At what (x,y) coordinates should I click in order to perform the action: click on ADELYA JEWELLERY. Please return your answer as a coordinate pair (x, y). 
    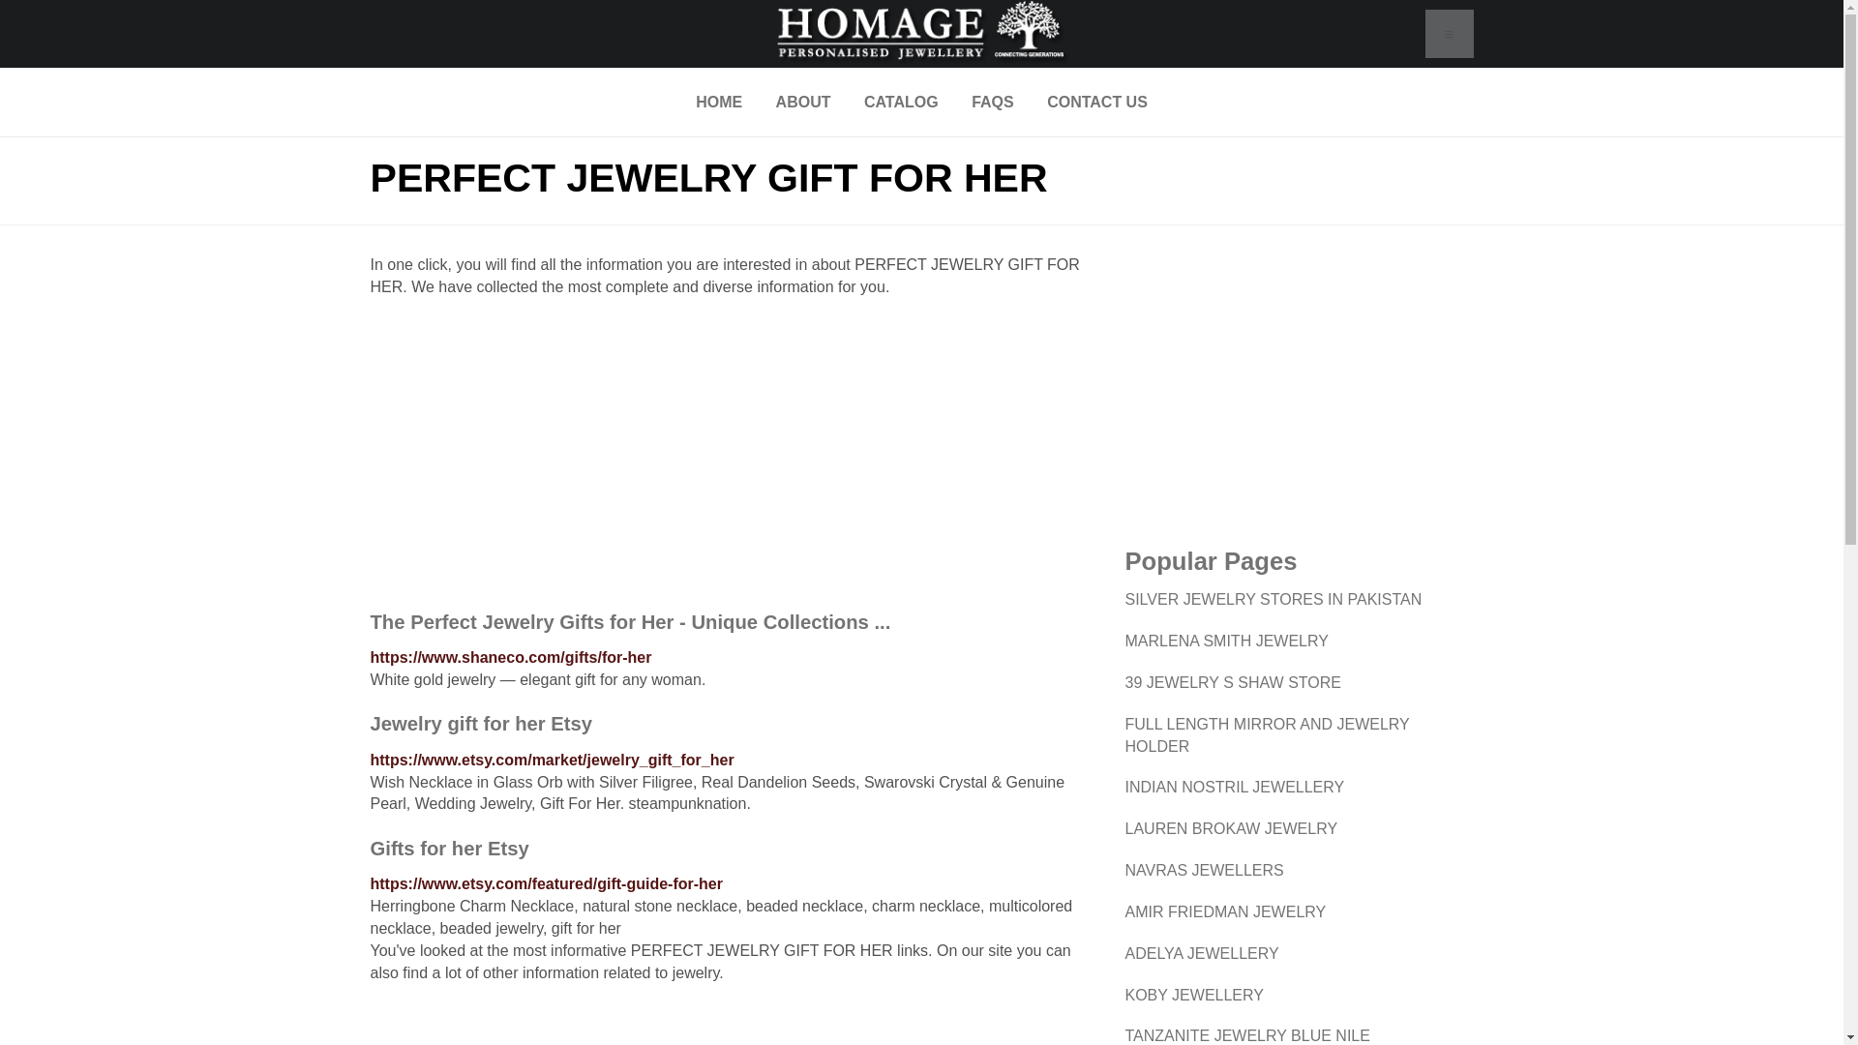
    Looking at the image, I should click on (1200, 953).